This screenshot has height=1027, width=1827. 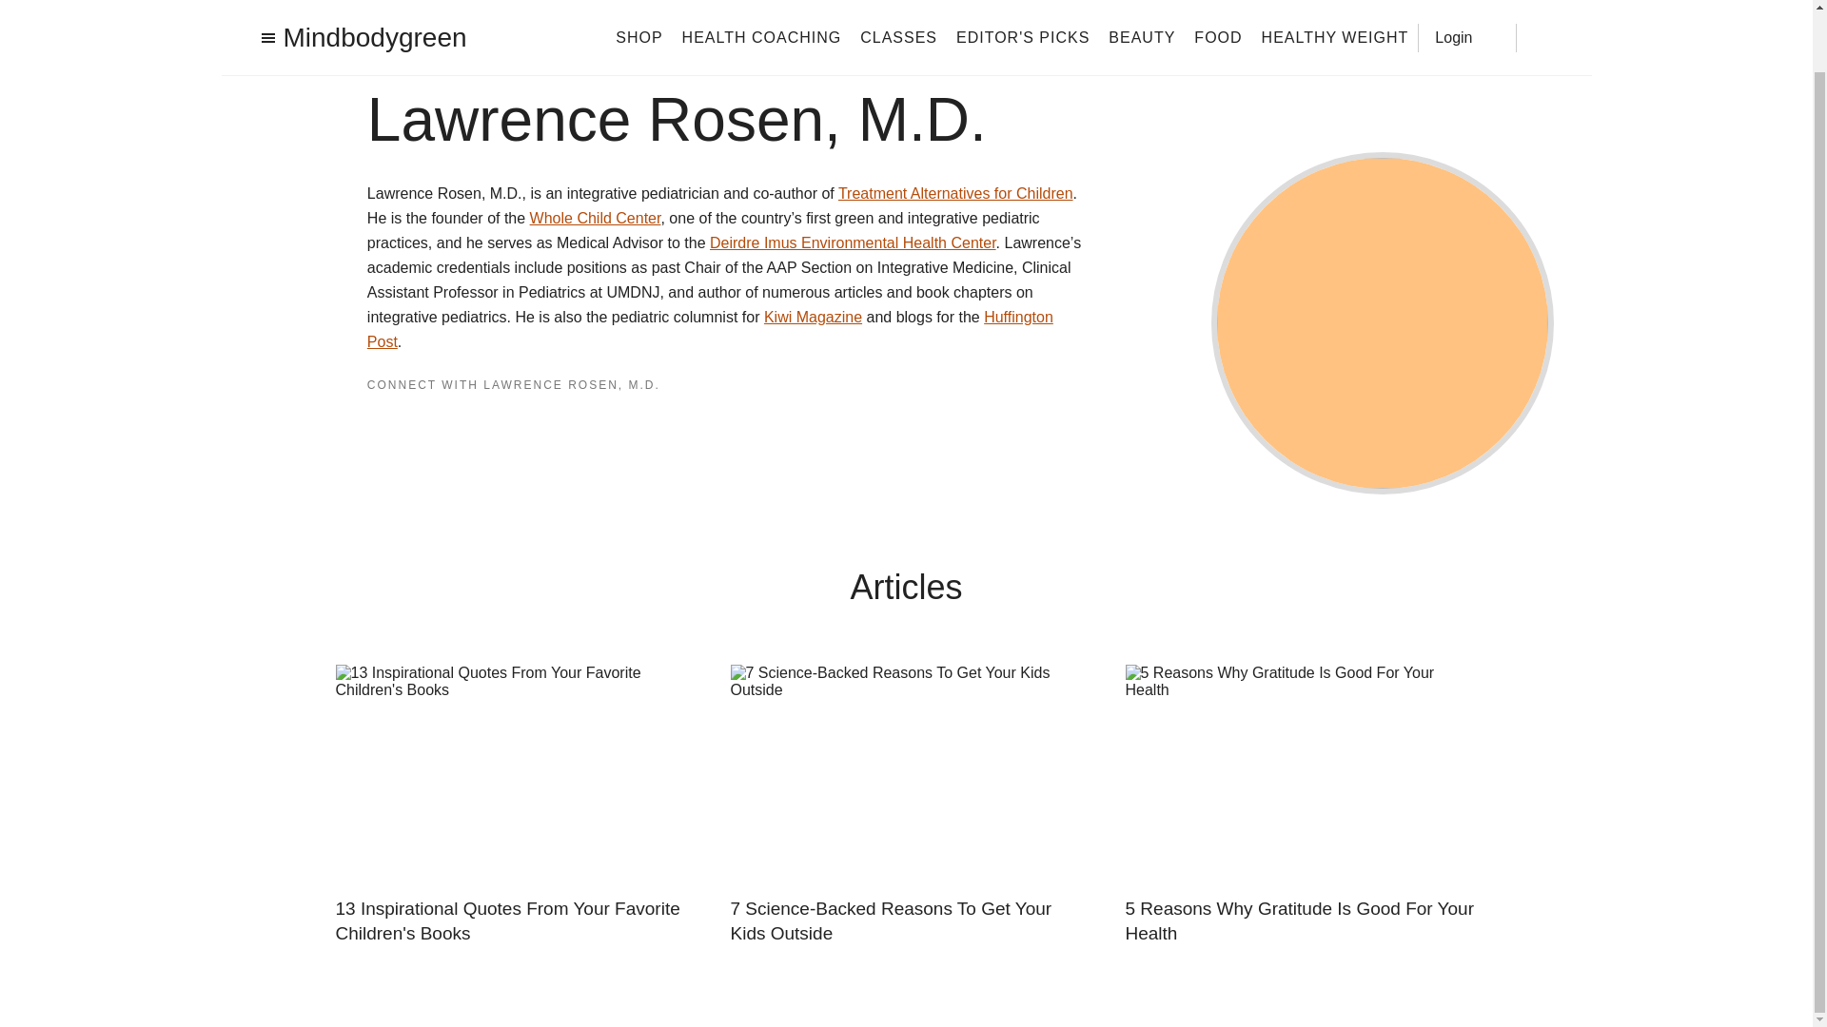 What do you see at coordinates (510, 920) in the screenshot?
I see `13 Inspirational Quotes From Your Favorite Children's Books` at bounding box center [510, 920].